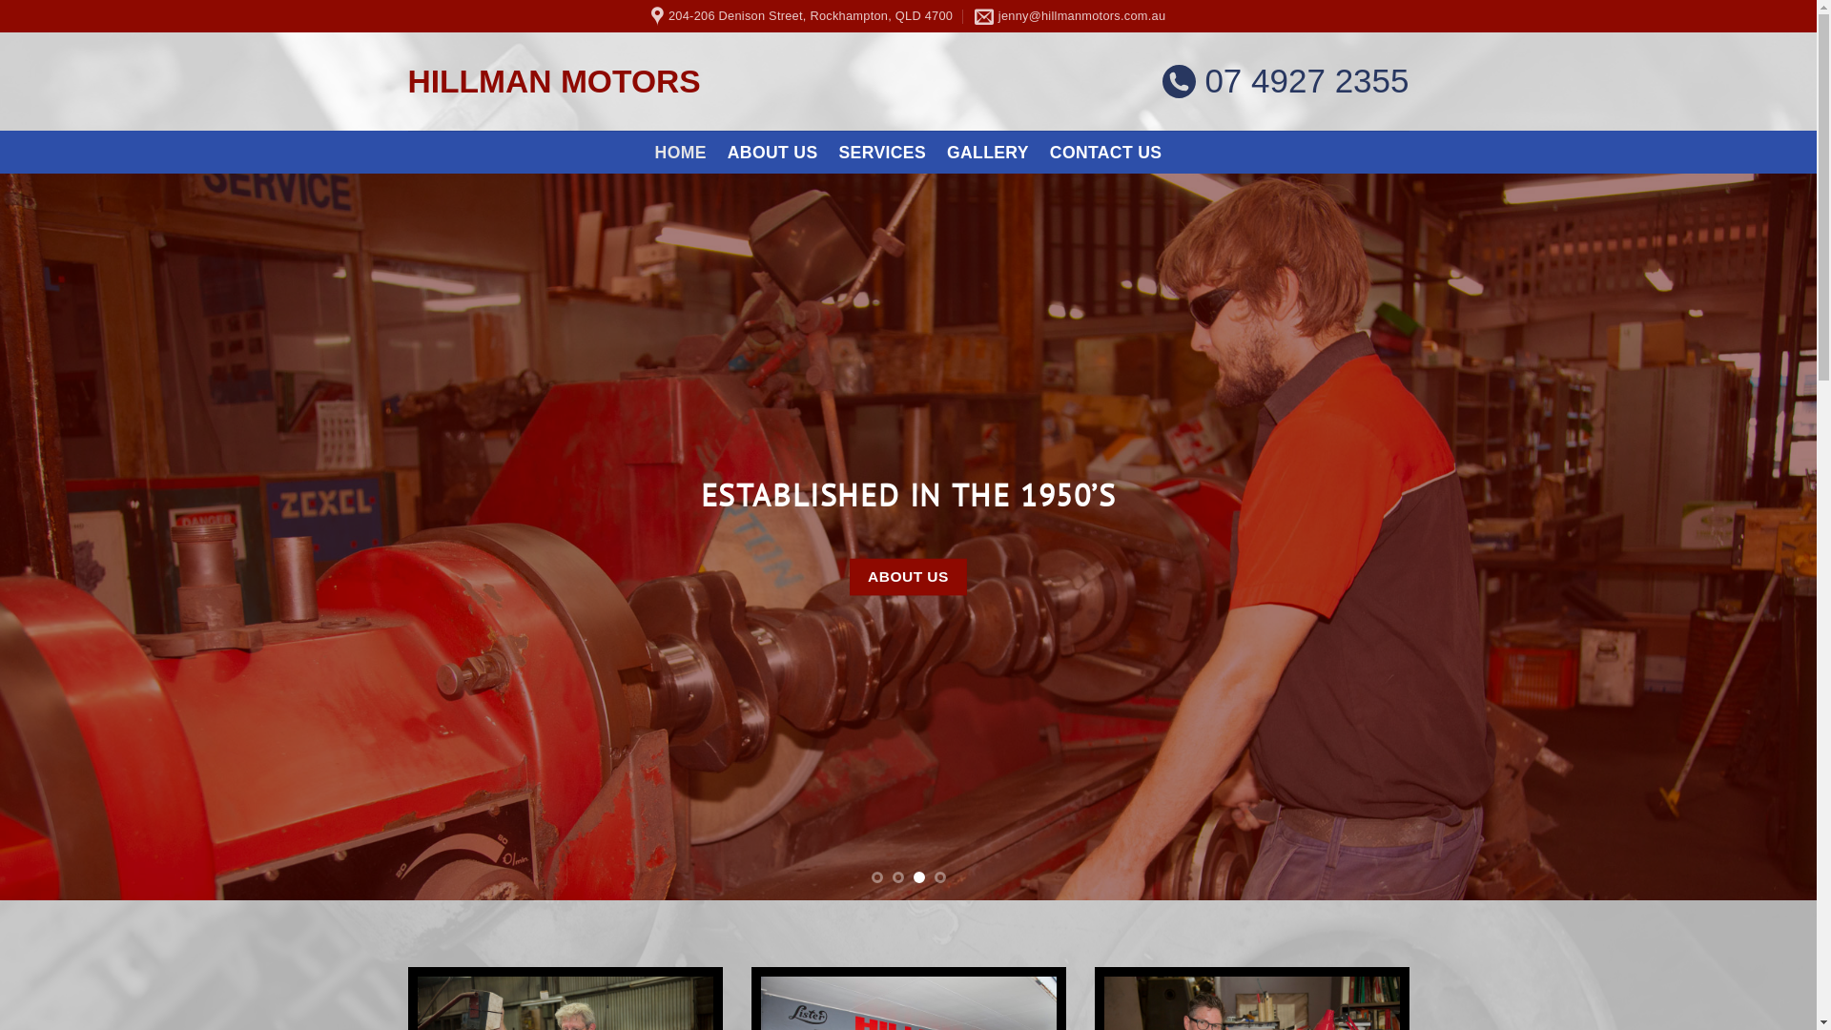 The width and height of the screenshot is (1831, 1030). Describe the element at coordinates (1106, 153) in the screenshot. I see `CONTACT US` at that location.